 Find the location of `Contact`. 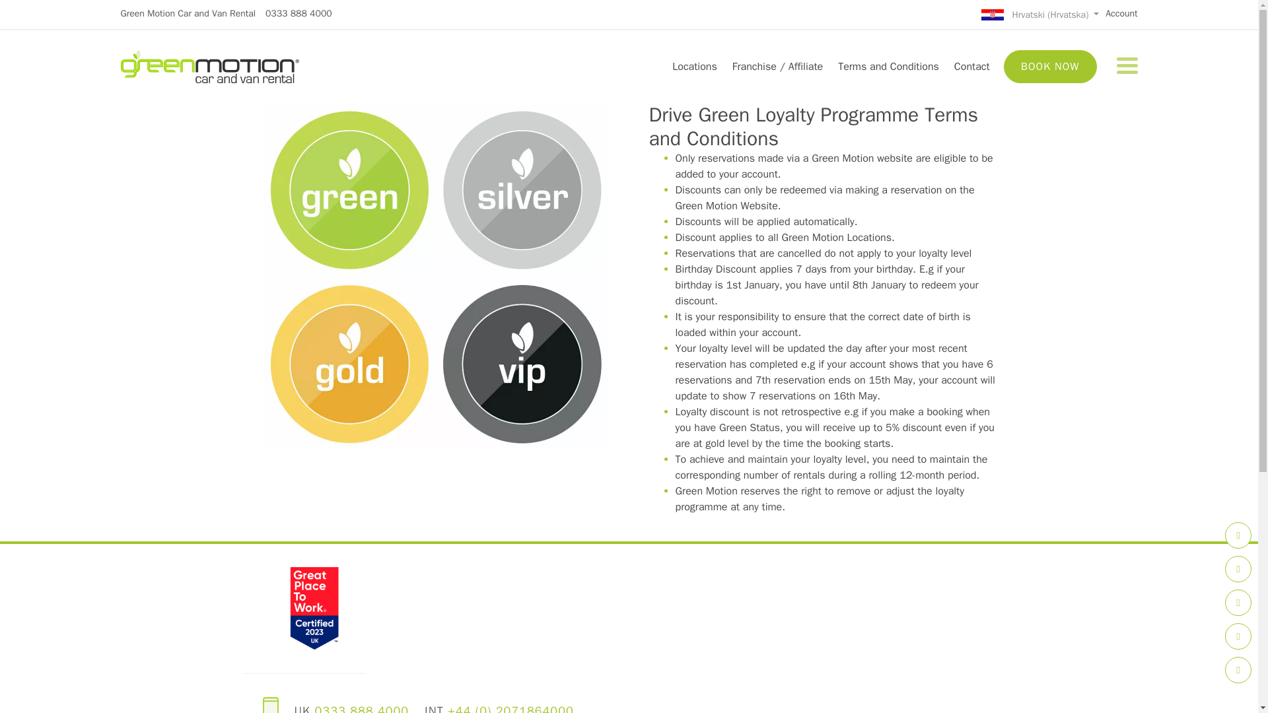

Contact is located at coordinates (971, 66).